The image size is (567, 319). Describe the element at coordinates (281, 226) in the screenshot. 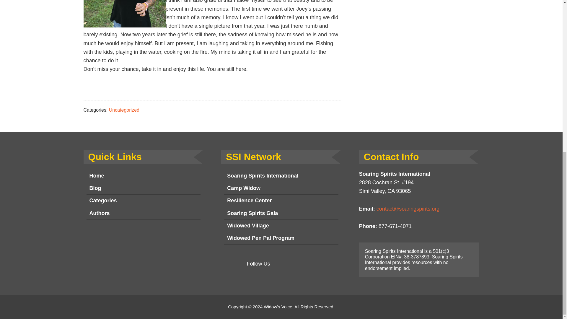

I see `Widowed Village` at that location.